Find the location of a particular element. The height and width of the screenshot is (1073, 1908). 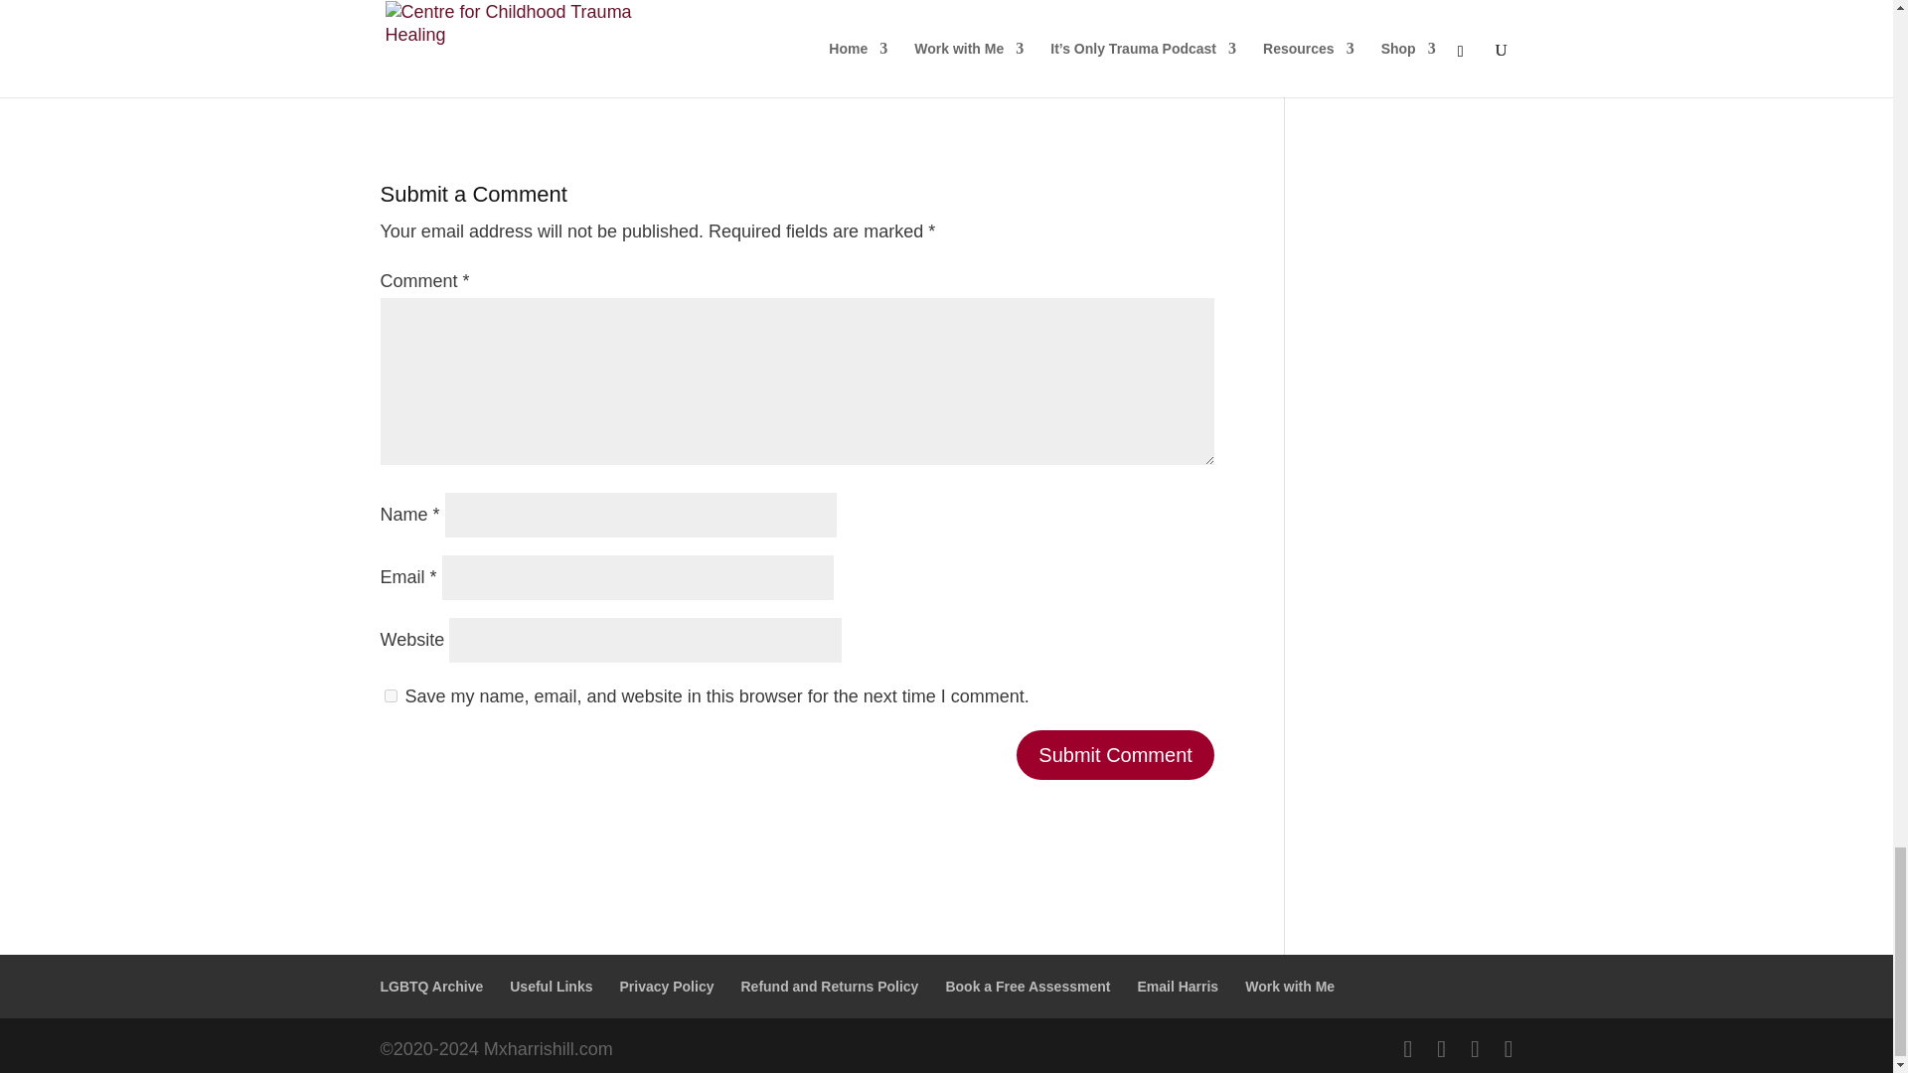

Useful Links is located at coordinates (551, 986).